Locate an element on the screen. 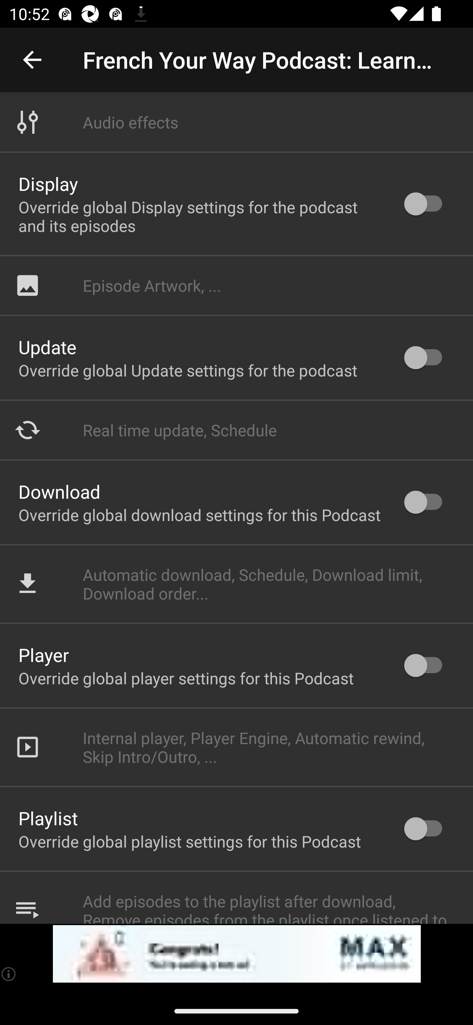 This screenshot has width=473, height=1025. app-monetization is located at coordinates (236, 954).